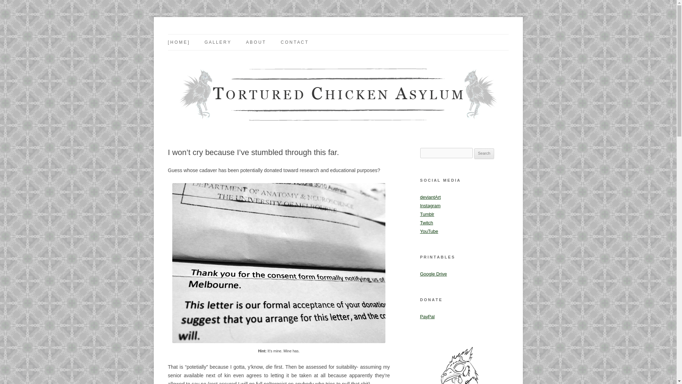  Describe the element at coordinates (256, 42) in the screenshot. I see `A B O U T` at that location.